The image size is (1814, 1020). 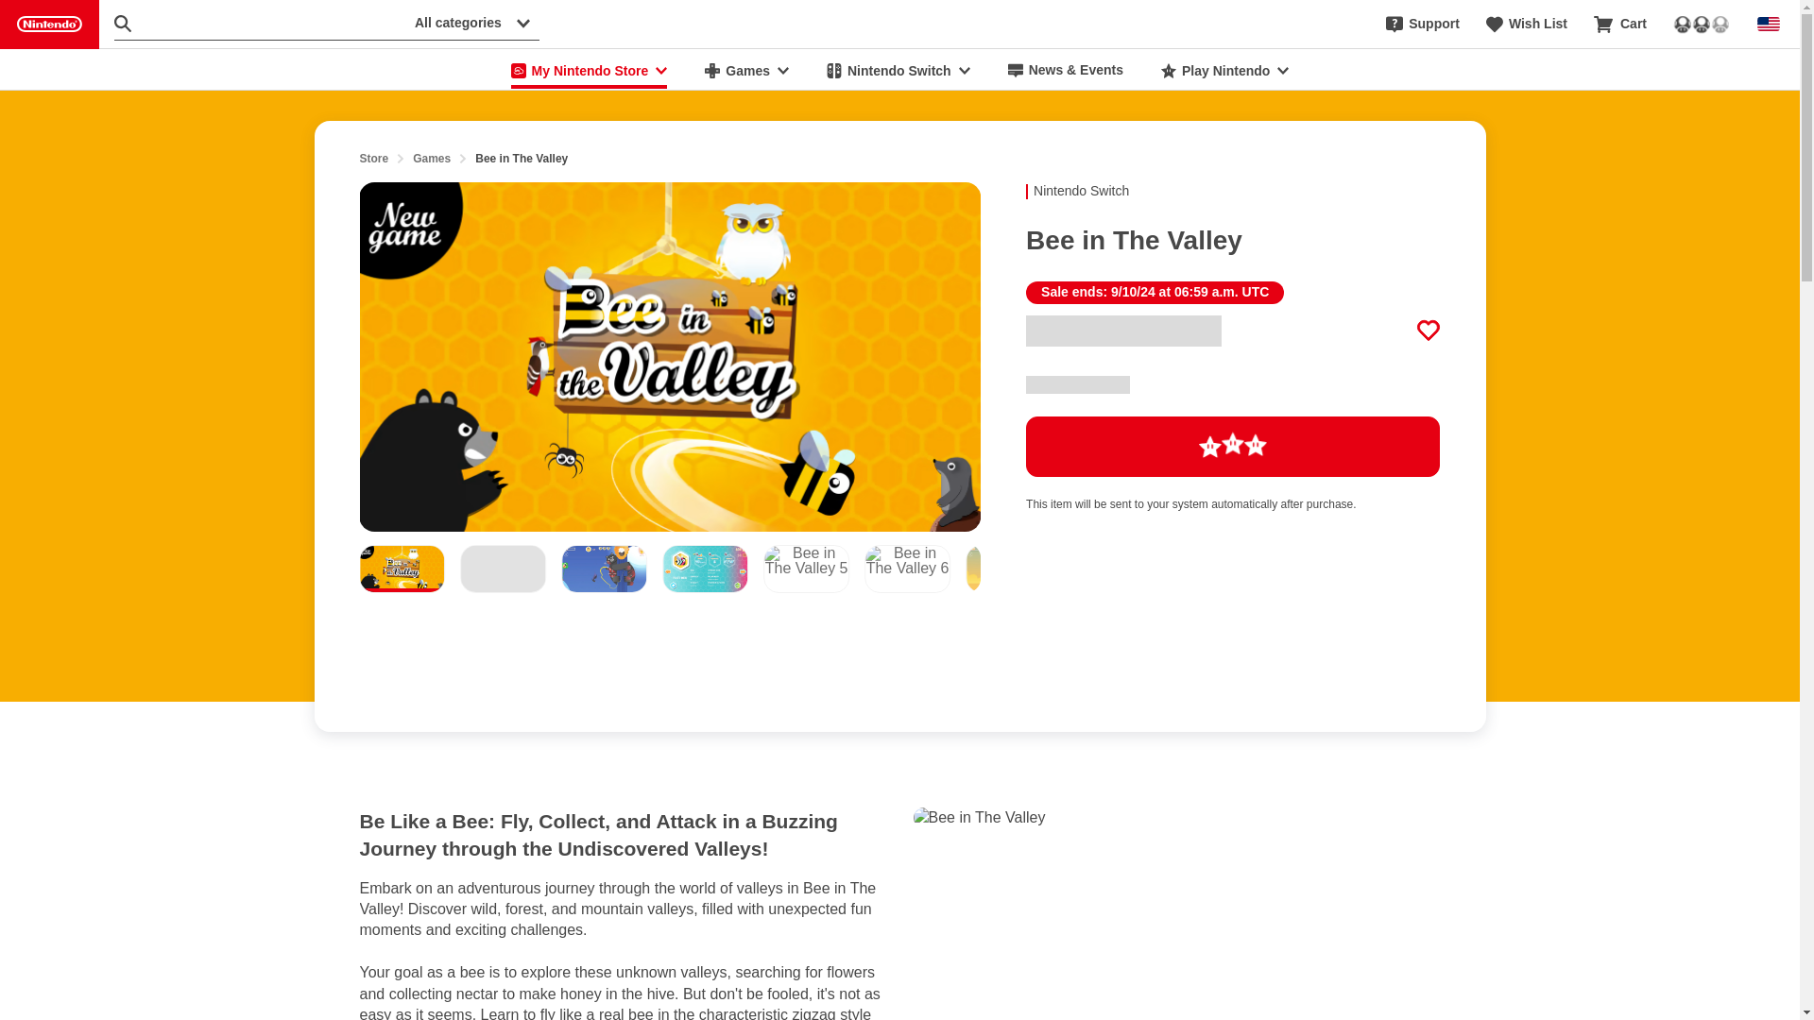 What do you see at coordinates (746, 70) in the screenshot?
I see `Games` at bounding box center [746, 70].